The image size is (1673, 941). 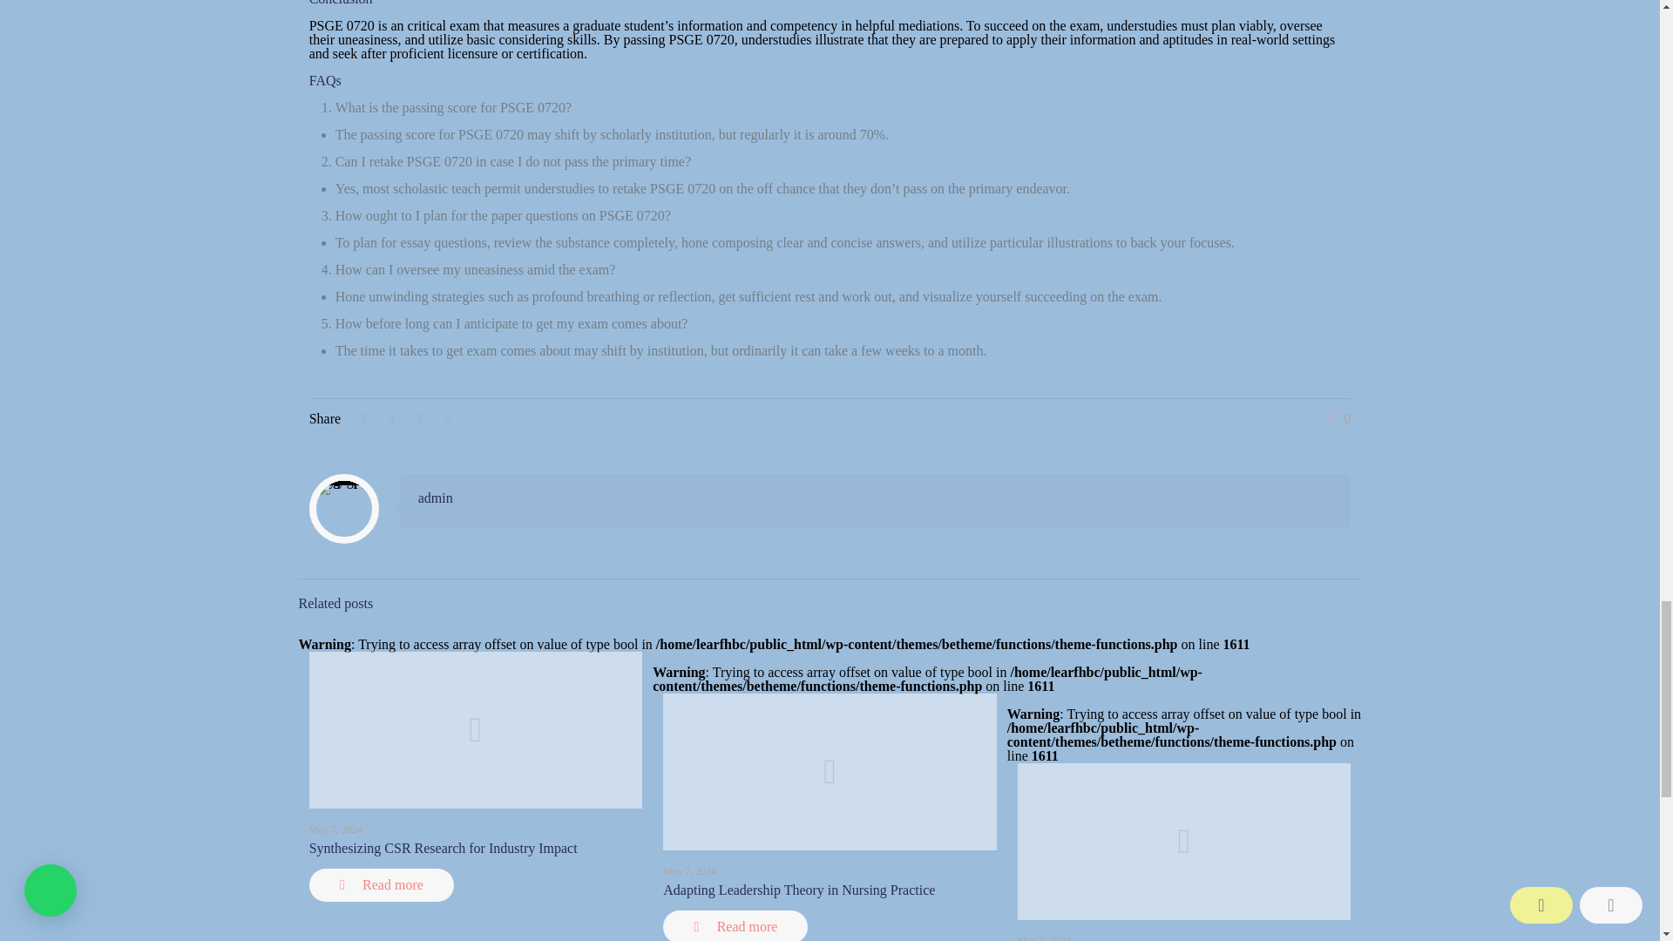 I want to click on Synthesizing CSR Research for Industry Impact, so click(x=443, y=848).